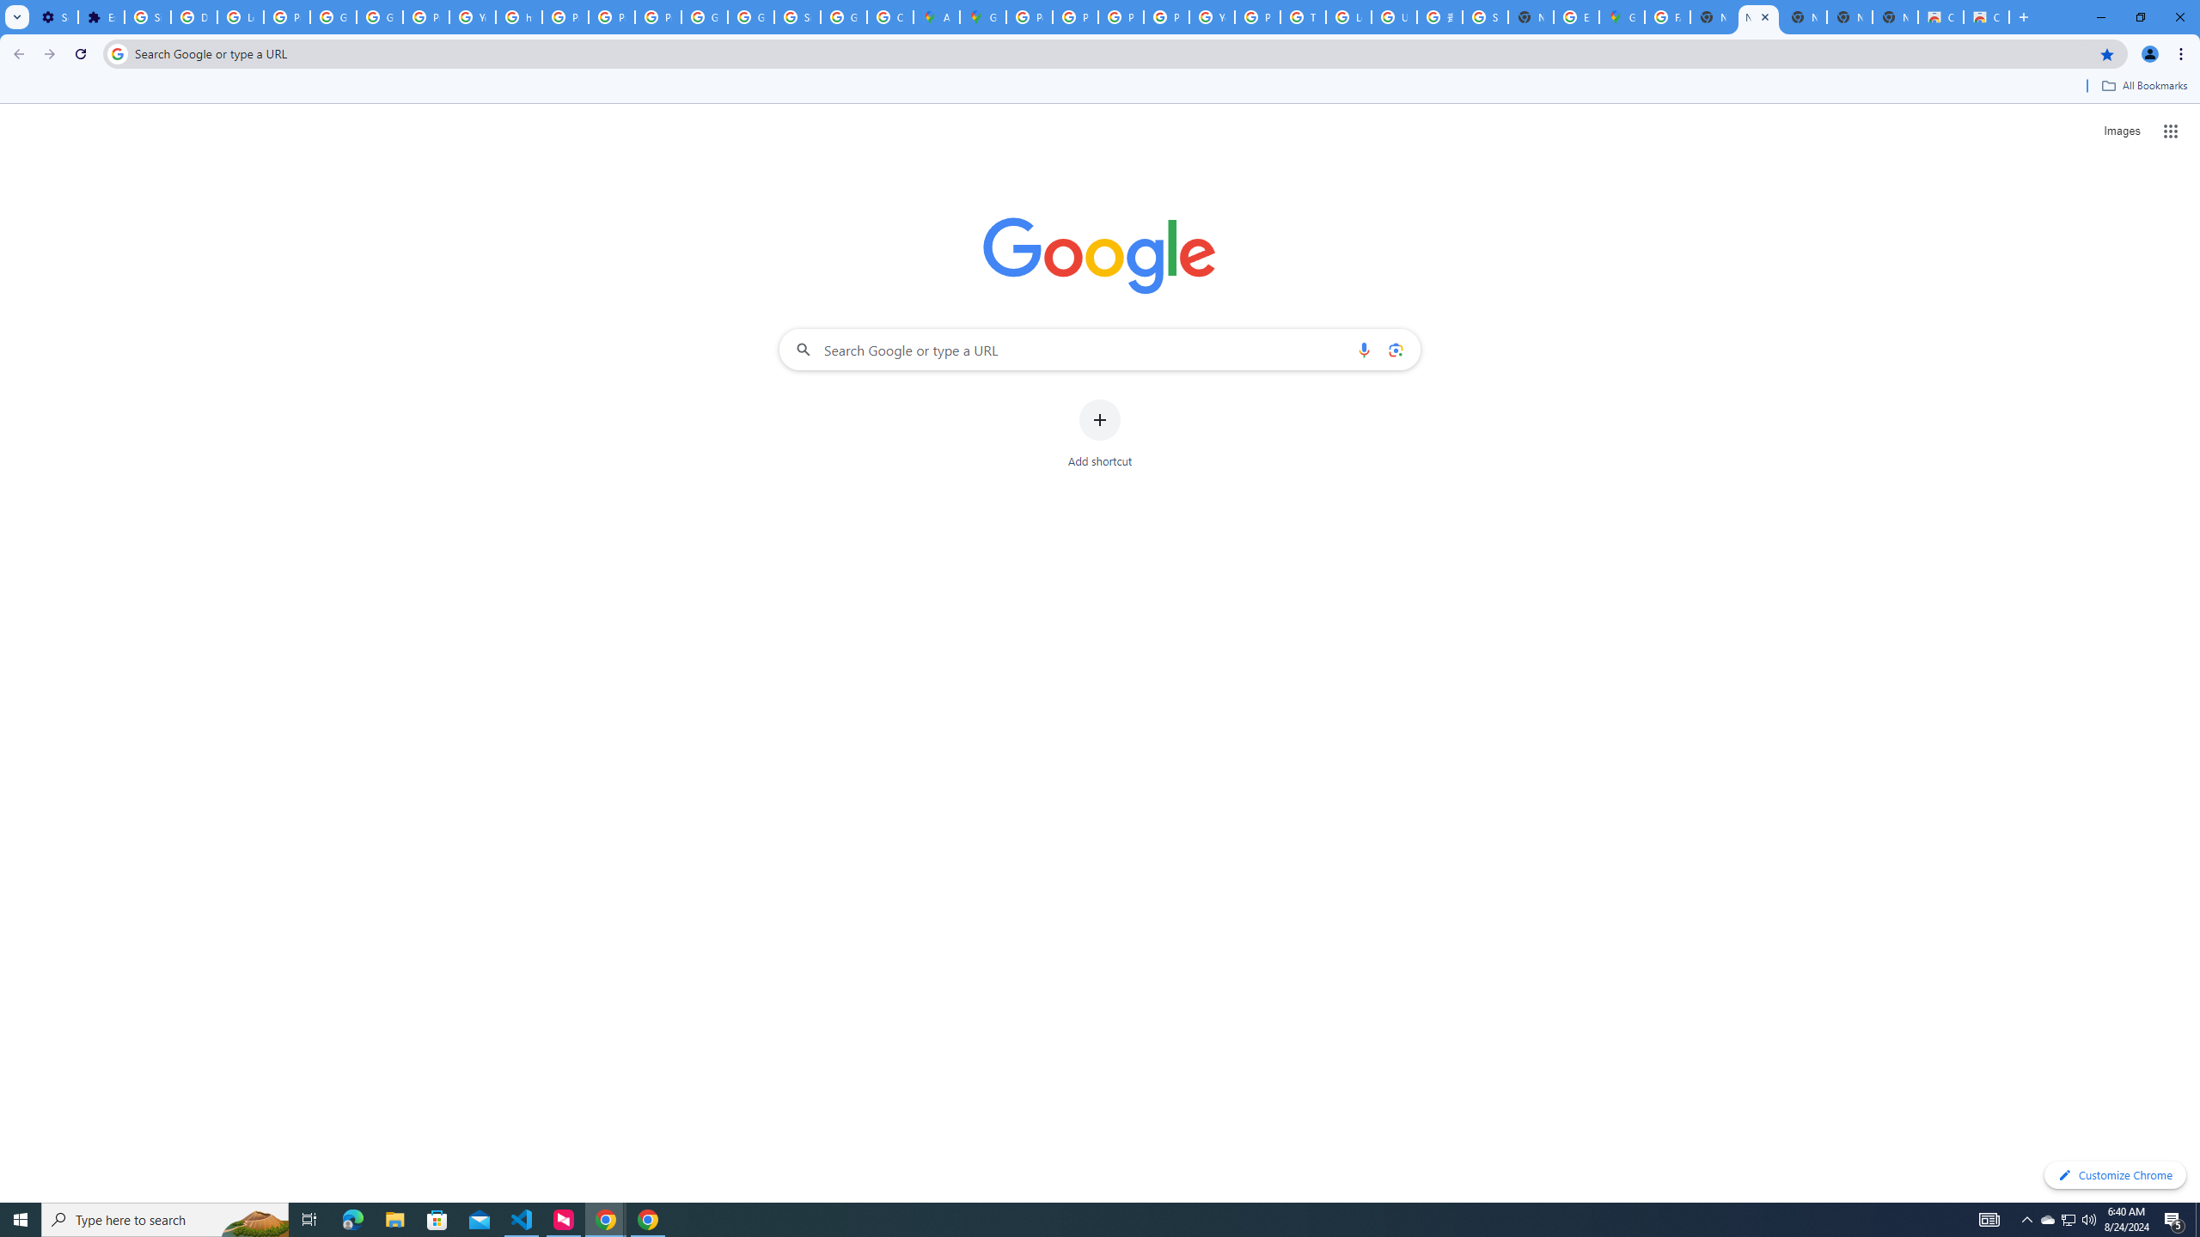 This screenshot has height=1237, width=2200. Describe the element at coordinates (1212, 17) in the screenshot. I see `YouTube` at that location.